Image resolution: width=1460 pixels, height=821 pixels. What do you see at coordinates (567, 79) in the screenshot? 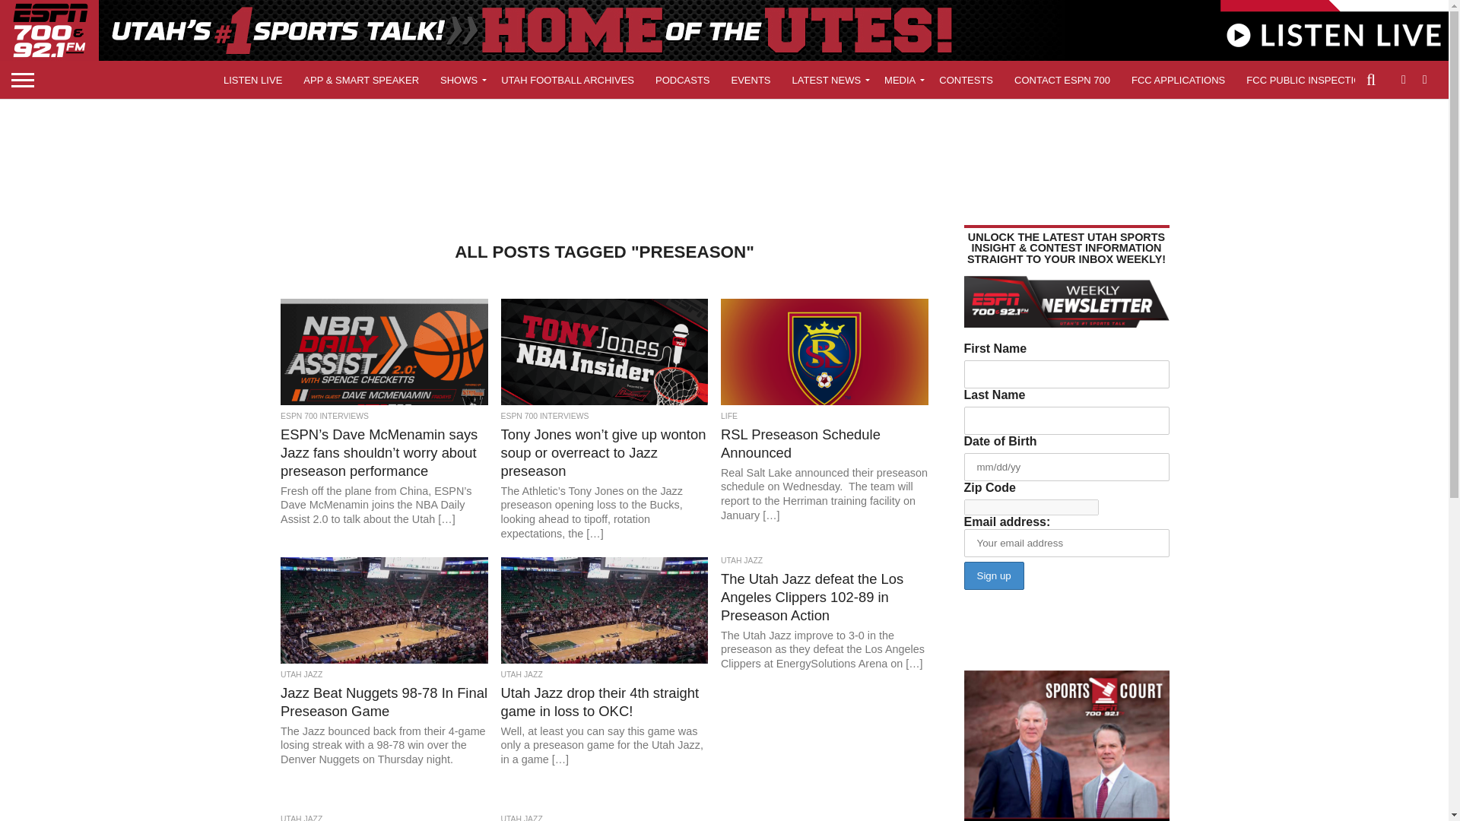
I see `UTAH FOOTBALL ARCHIVES` at bounding box center [567, 79].